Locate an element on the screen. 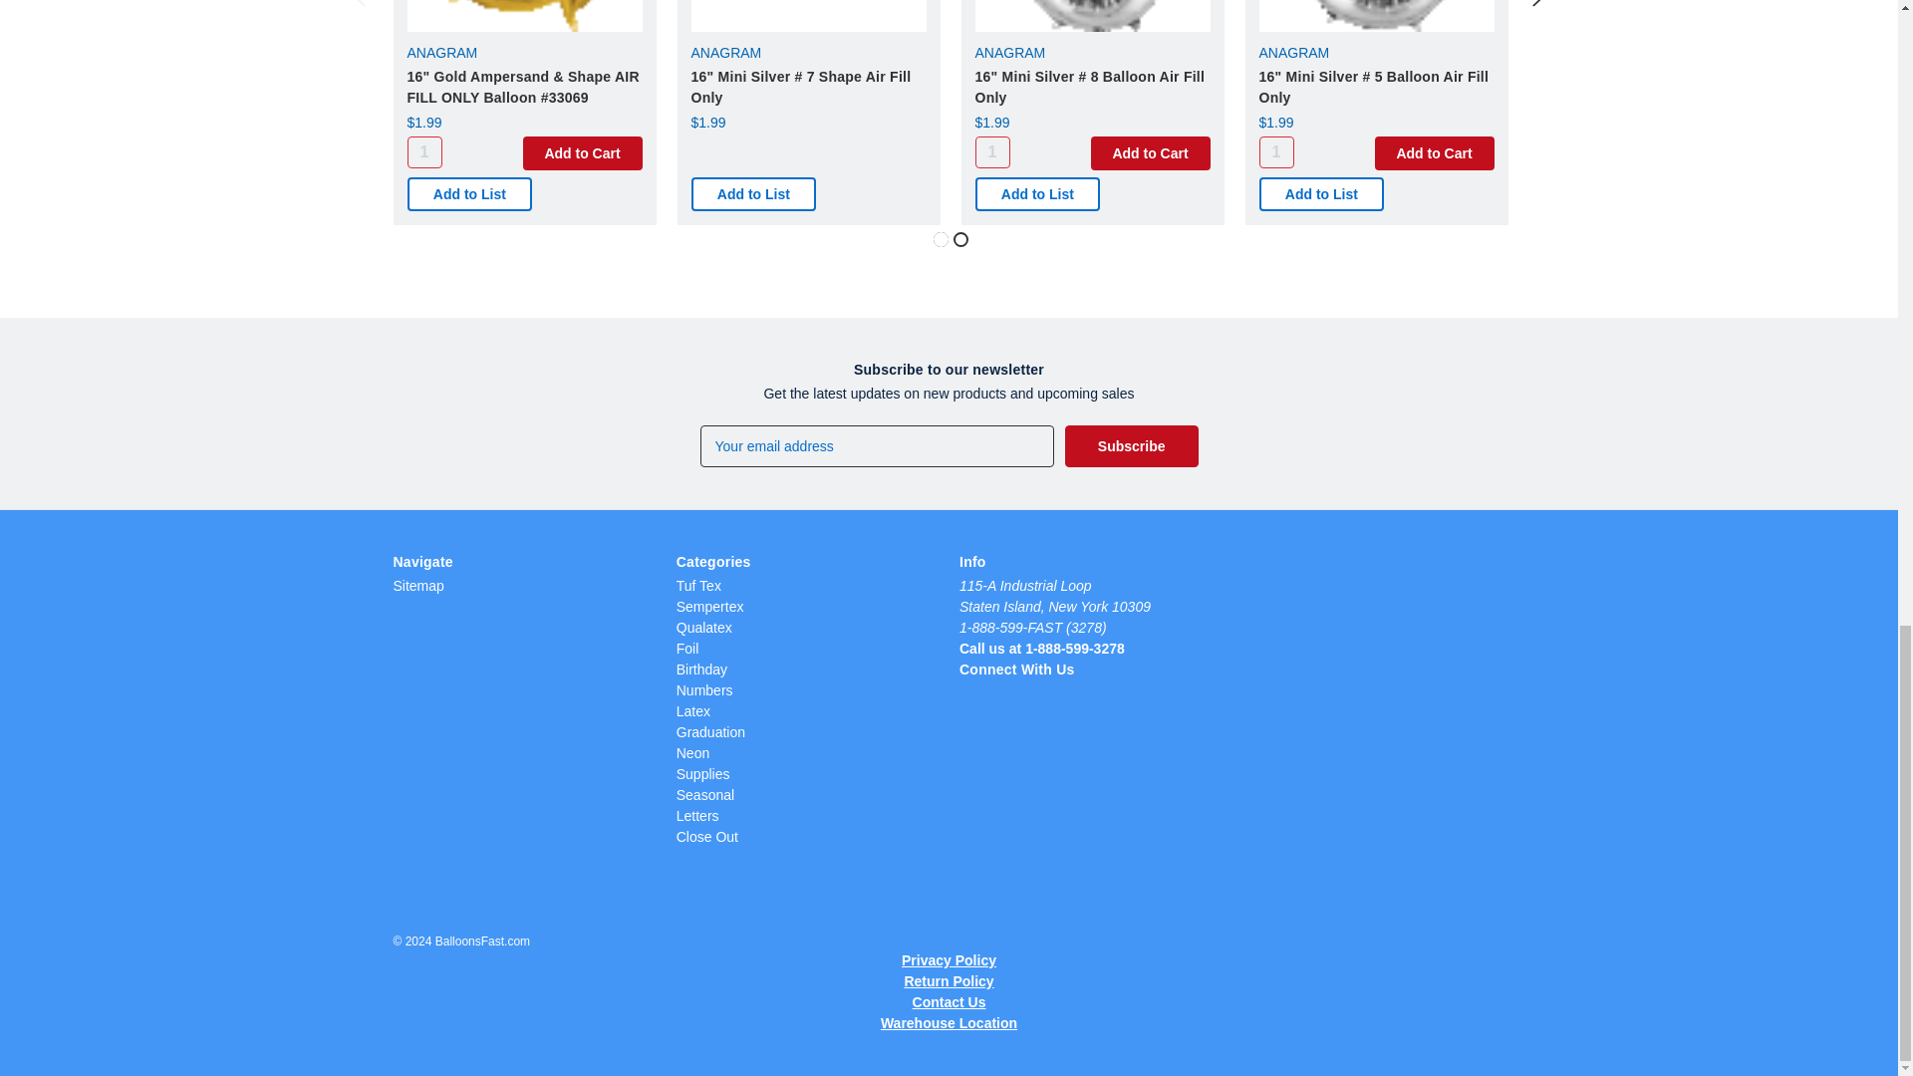 Image resolution: width=1913 pixels, height=1076 pixels. Add to Cart is located at coordinates (1435, 153).